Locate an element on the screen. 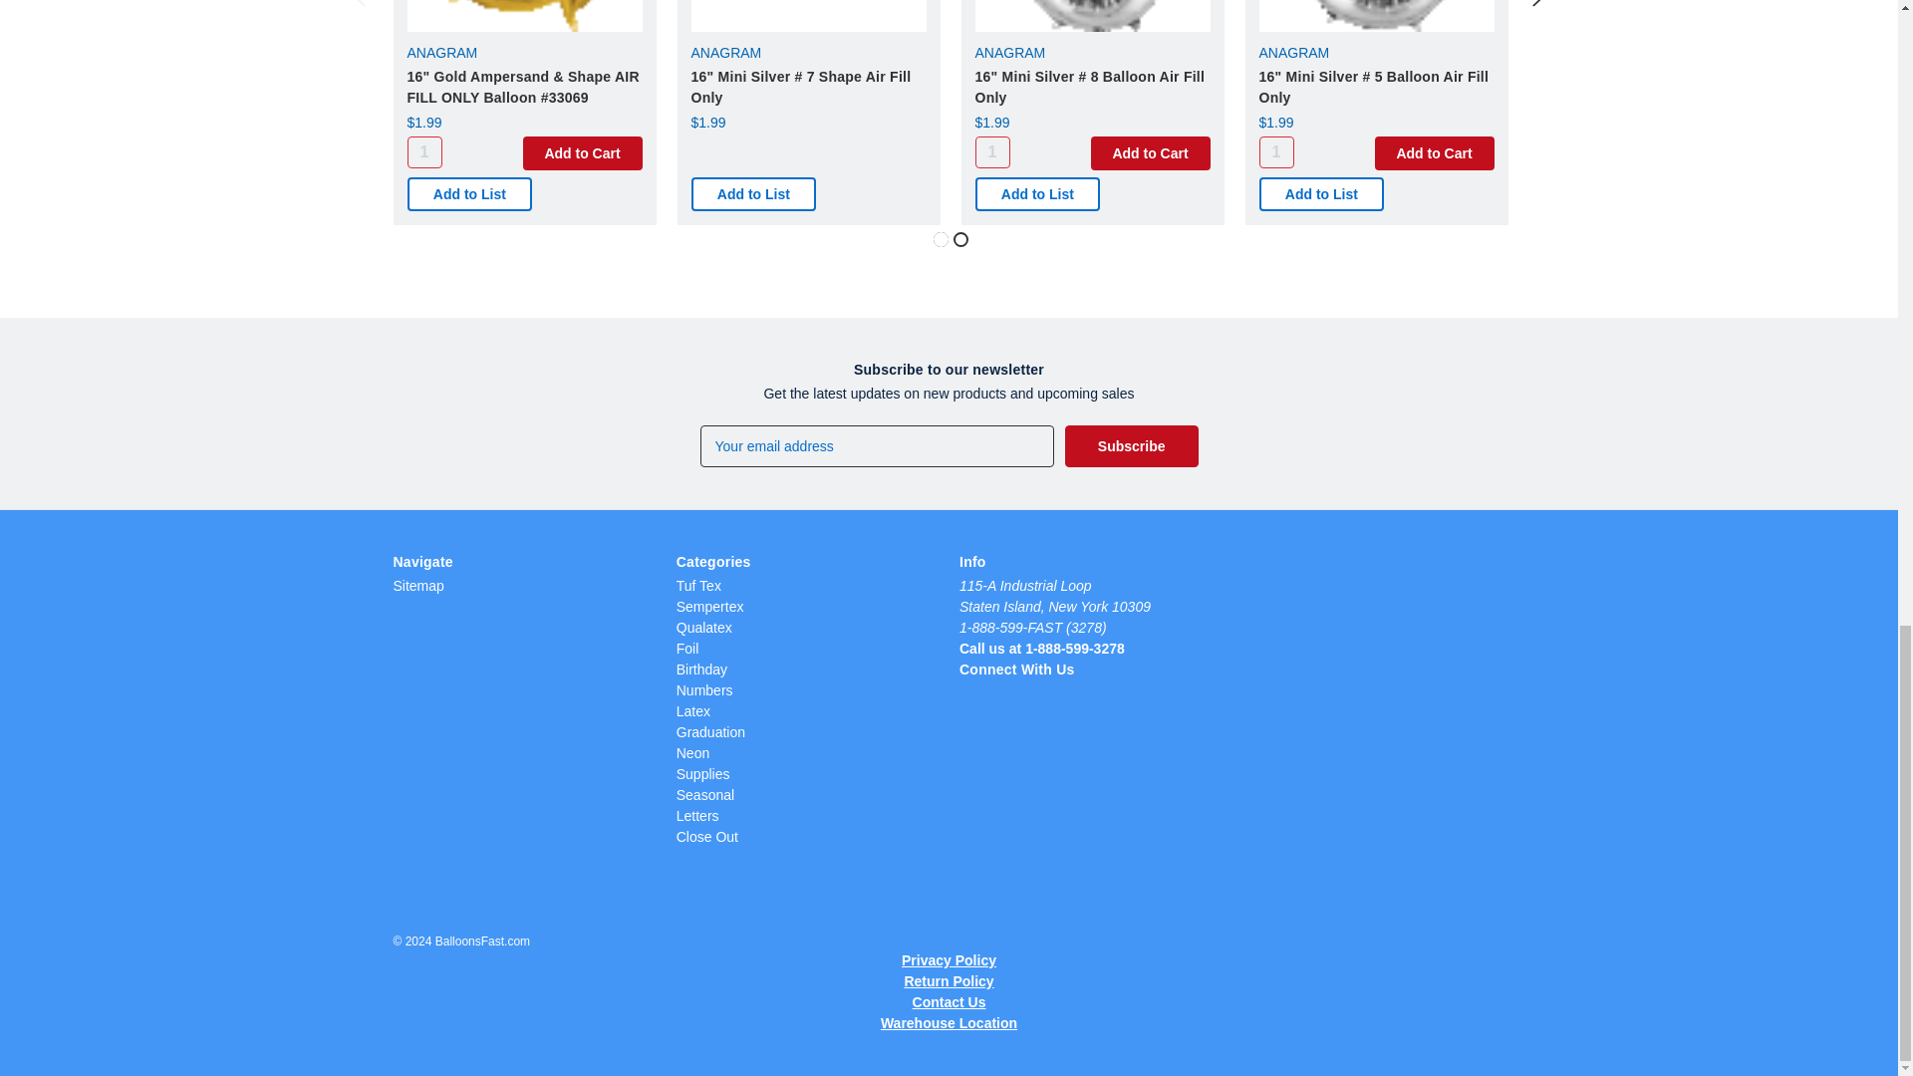 Image resolution: width=1913 pixels, height=1076 pixels. Add to Cart is located at coordinates (1435, 153).